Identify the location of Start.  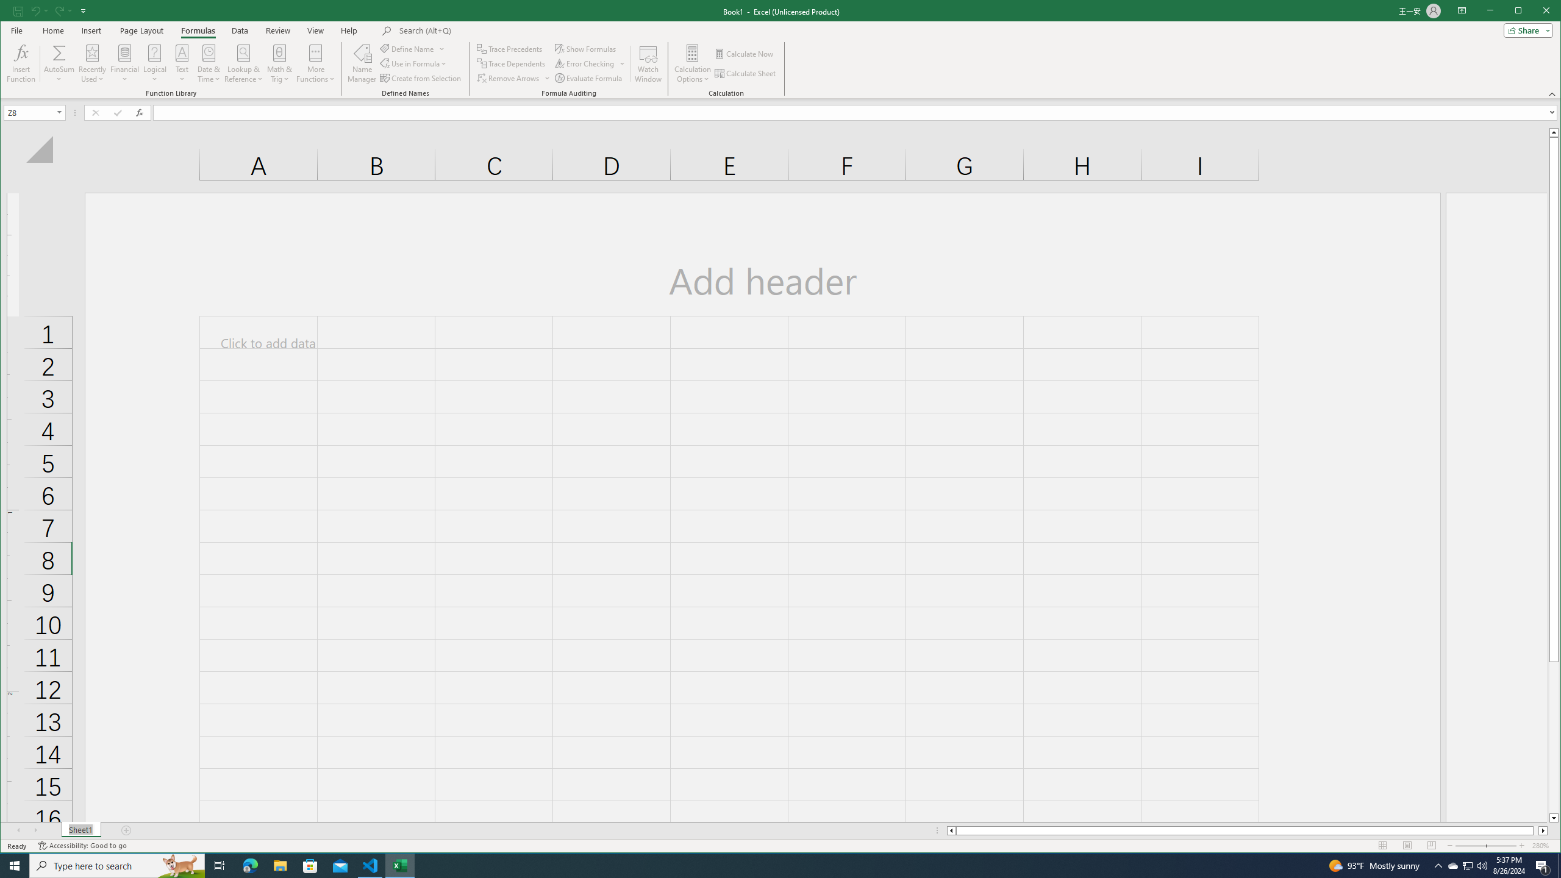
(15, 866).